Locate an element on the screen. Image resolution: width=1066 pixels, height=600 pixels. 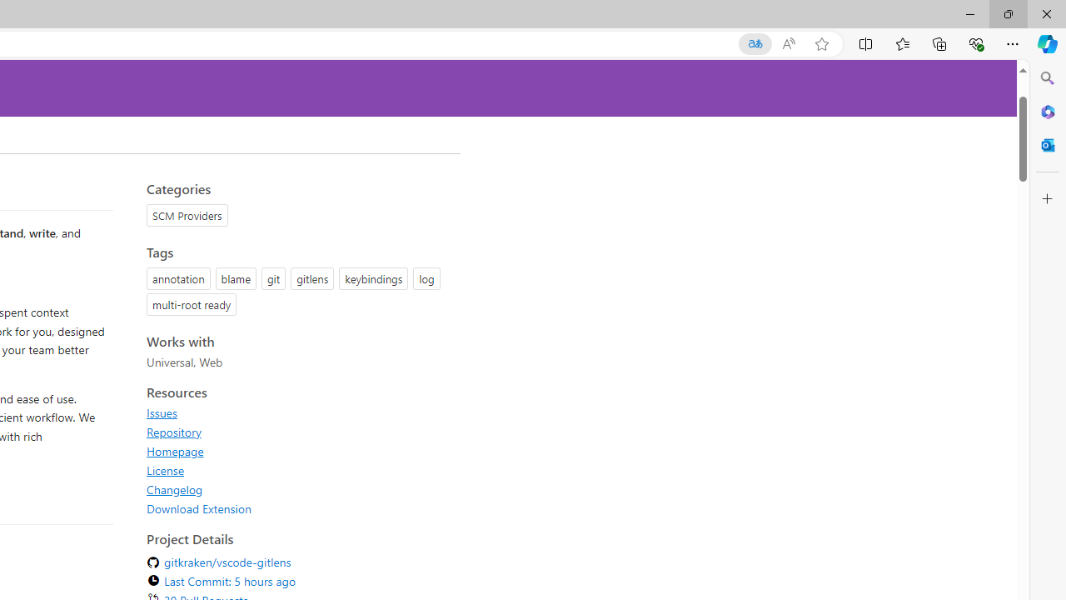
Homepage is located at coordinates (175, 451).